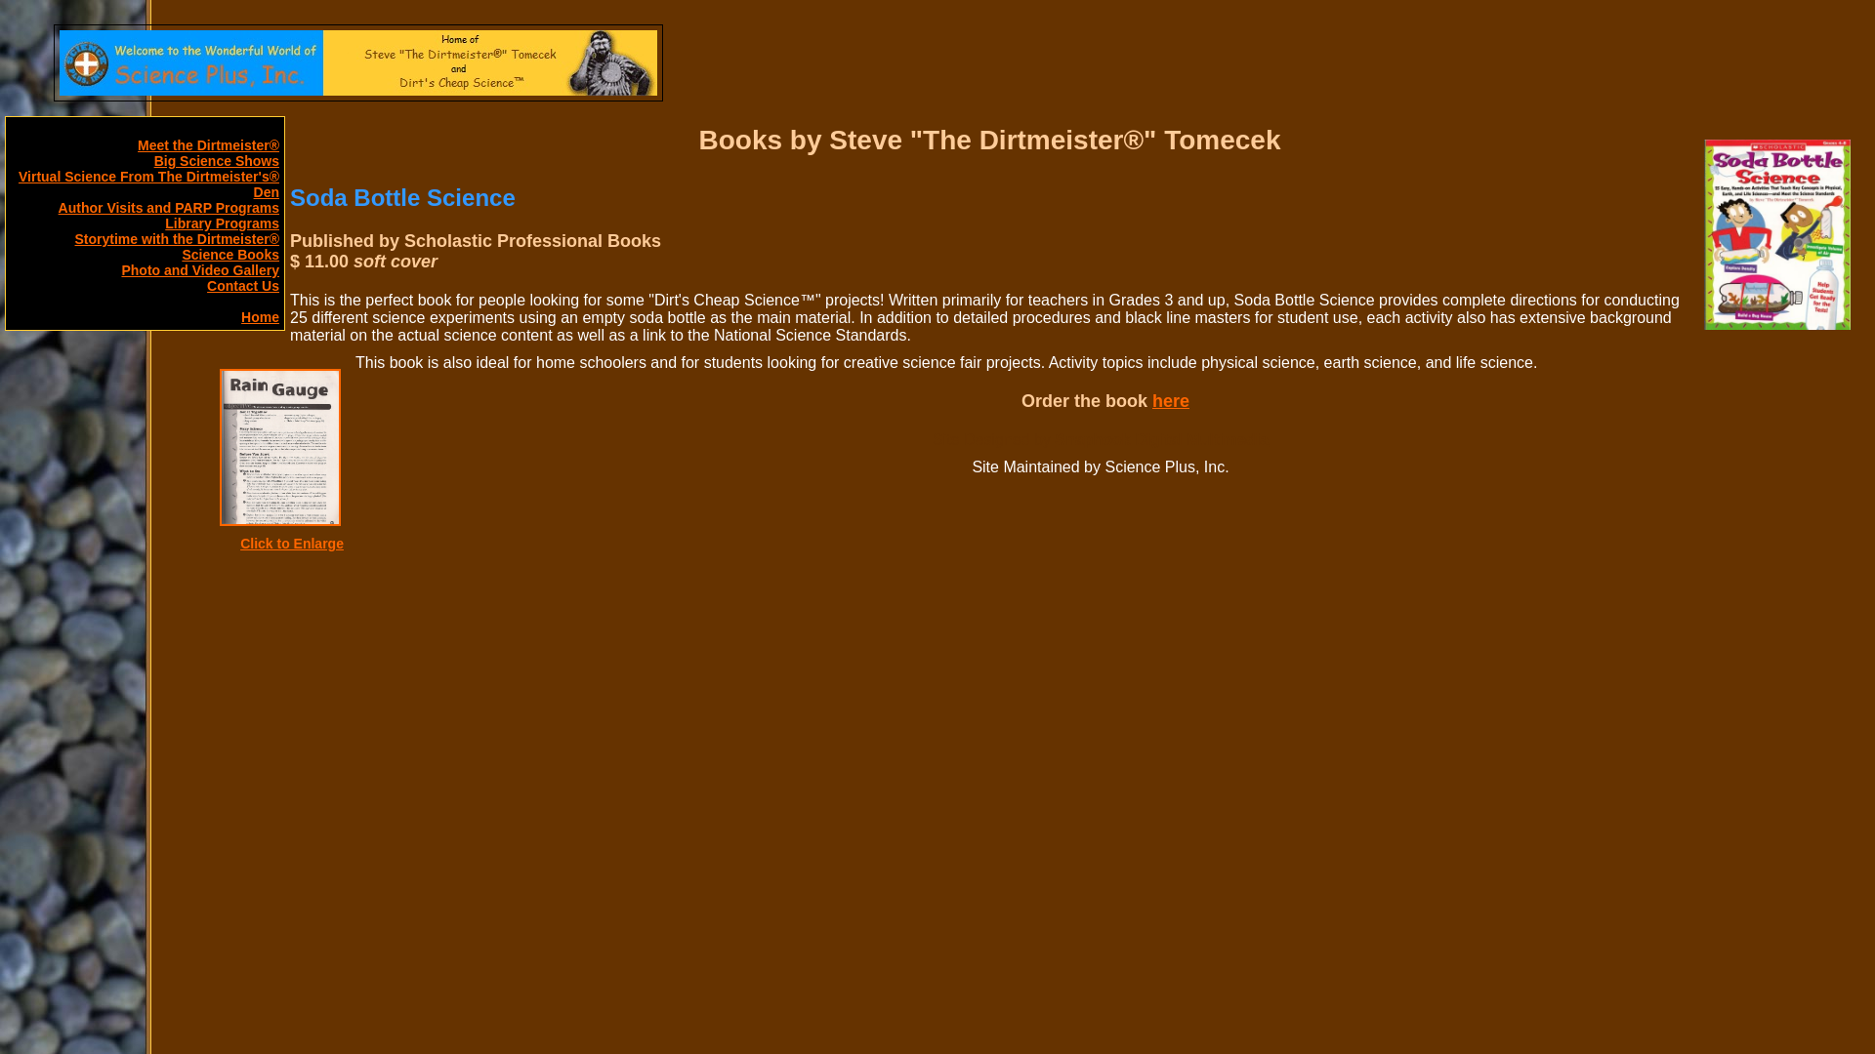  What do you see at coordinates (217, 160) in the screenshot?
I see `Big Science Shows` at bounding box center [217, 160].